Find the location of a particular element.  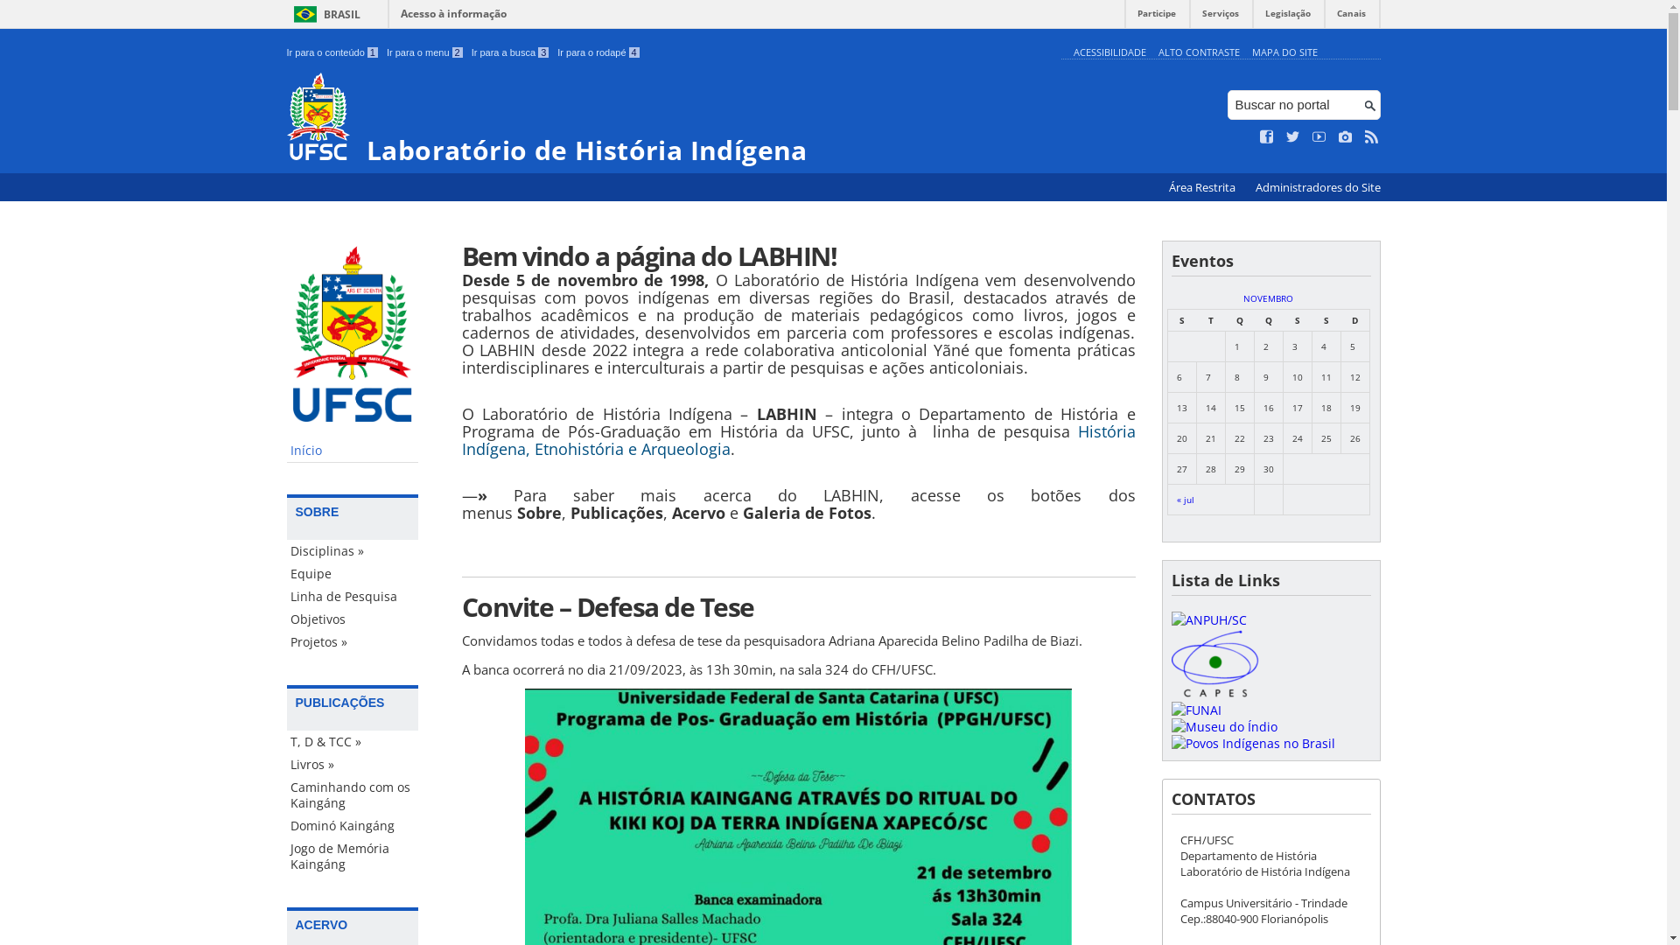

Ir para a busca 3 is located at coordinates (511, 52).